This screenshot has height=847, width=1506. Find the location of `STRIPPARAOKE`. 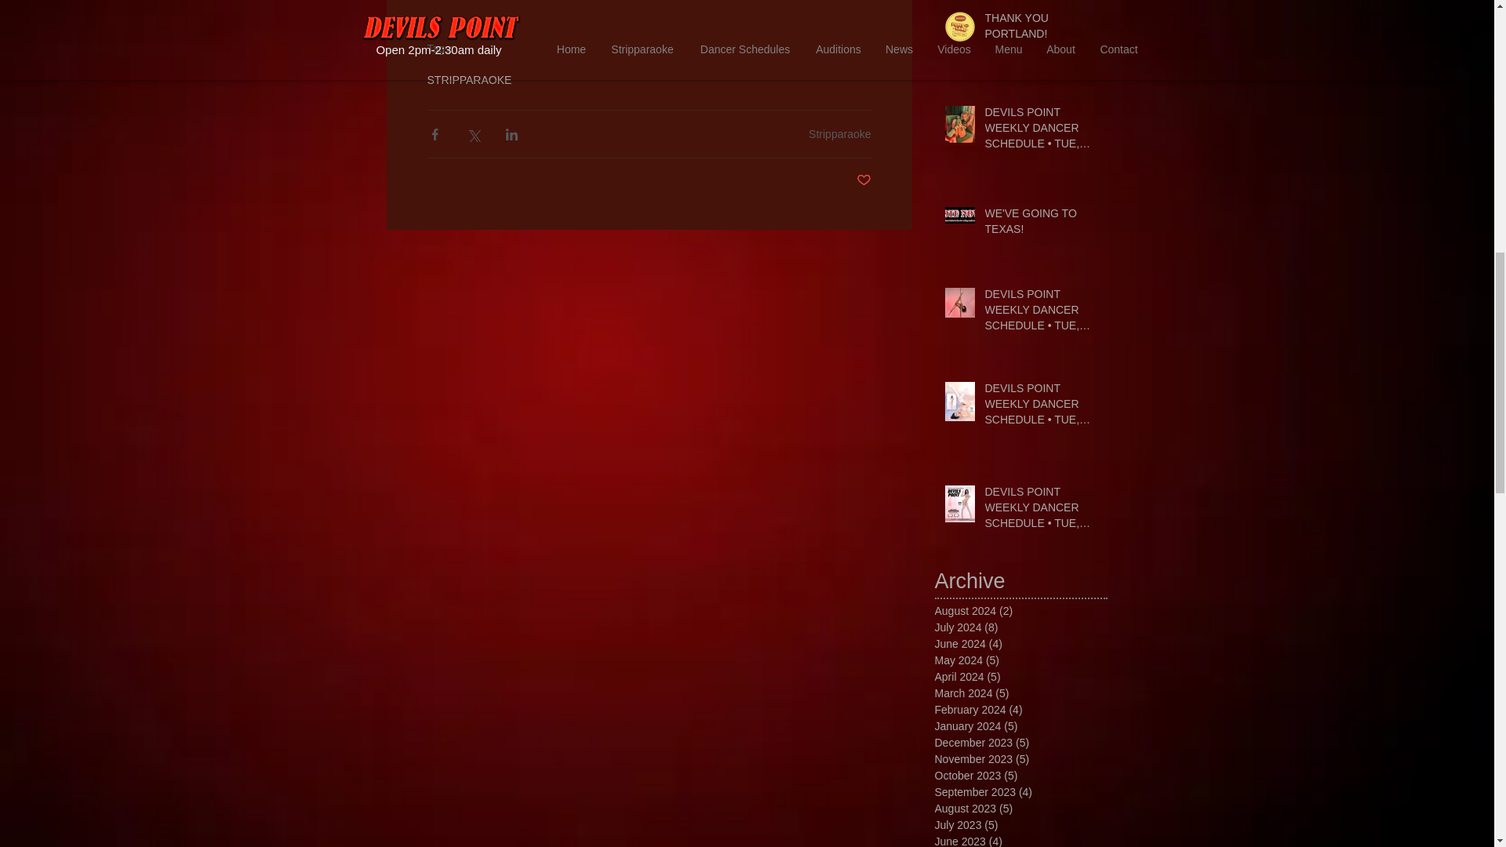

STRIPPARAOKE is located at coordinates (469, 80).